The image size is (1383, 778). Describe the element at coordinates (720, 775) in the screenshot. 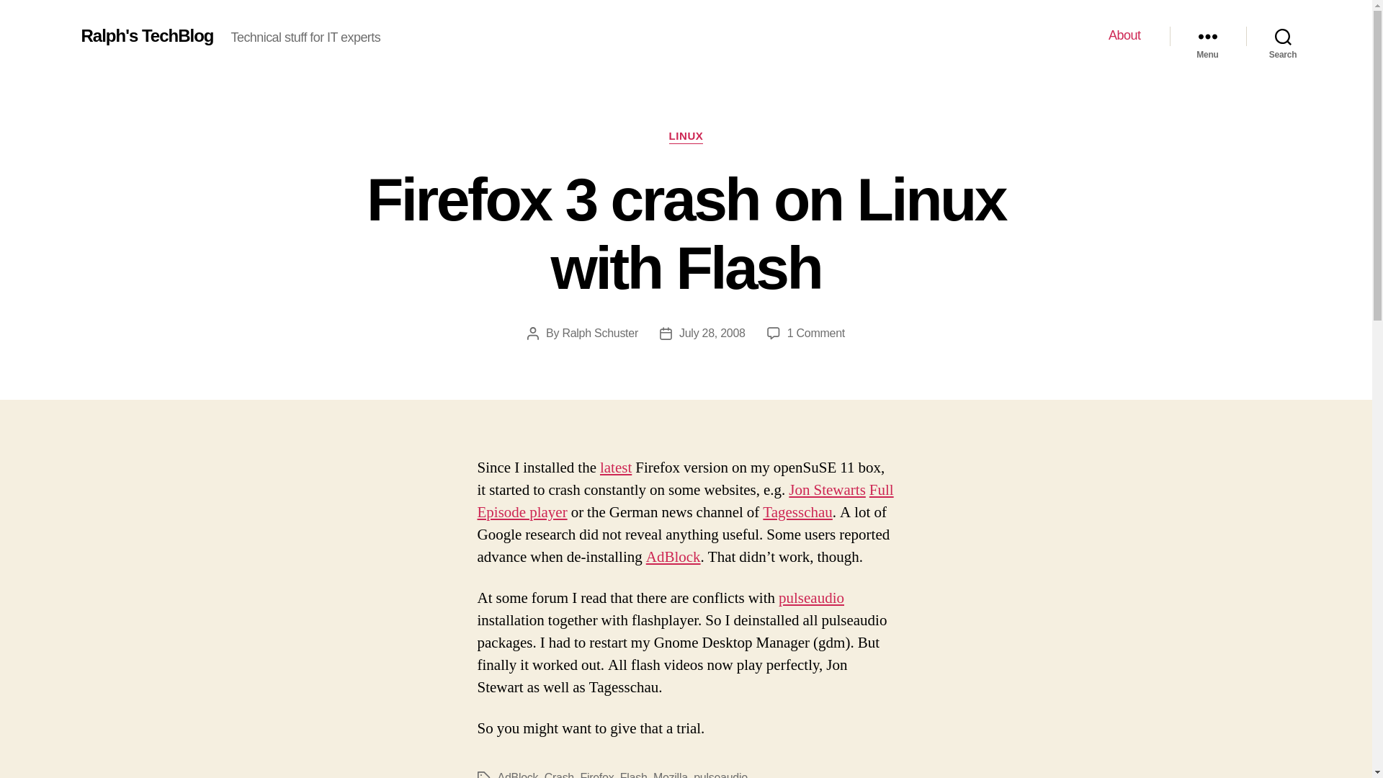

I see `pulseaudio` at that location.